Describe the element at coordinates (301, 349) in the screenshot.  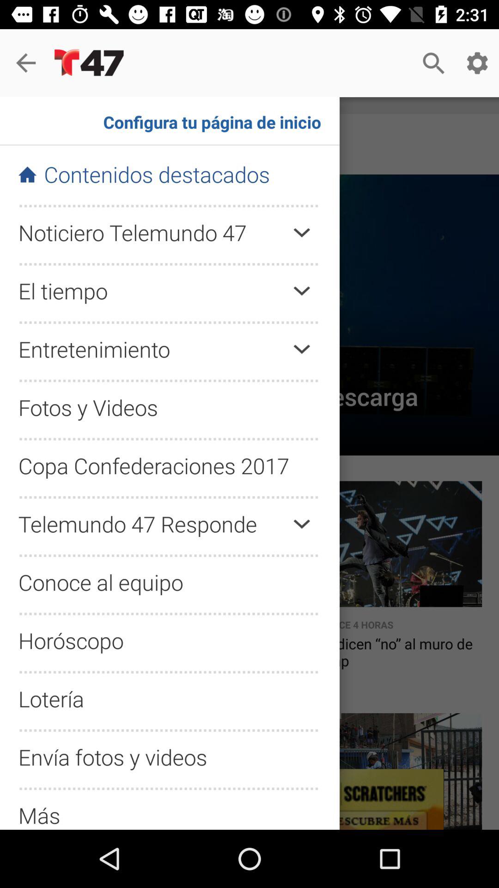
I see `third drop down in web page` at that location.